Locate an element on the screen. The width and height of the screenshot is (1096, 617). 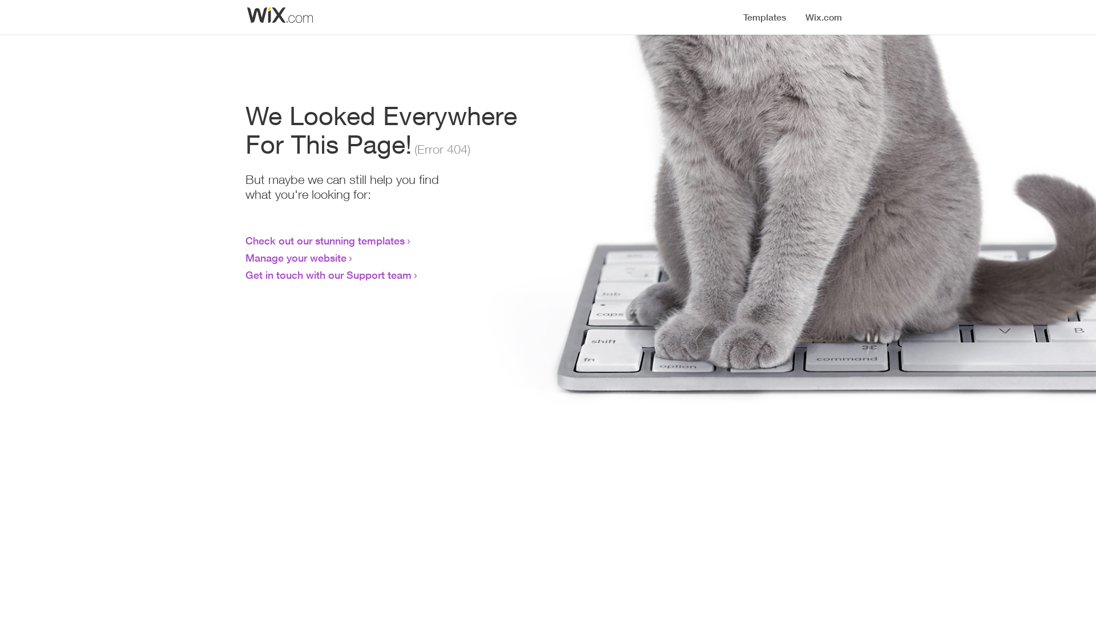
Manage your website is located at coordinates (296, 258).